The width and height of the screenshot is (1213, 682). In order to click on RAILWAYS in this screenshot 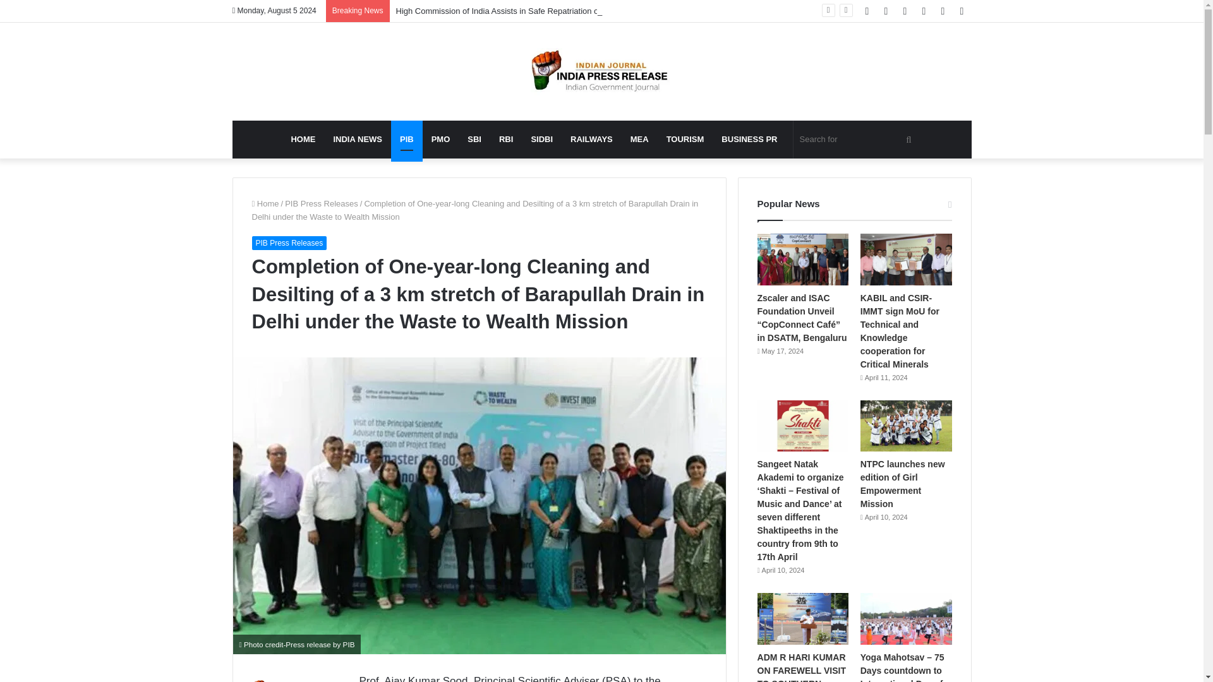, I will do `click(591, 139)`.